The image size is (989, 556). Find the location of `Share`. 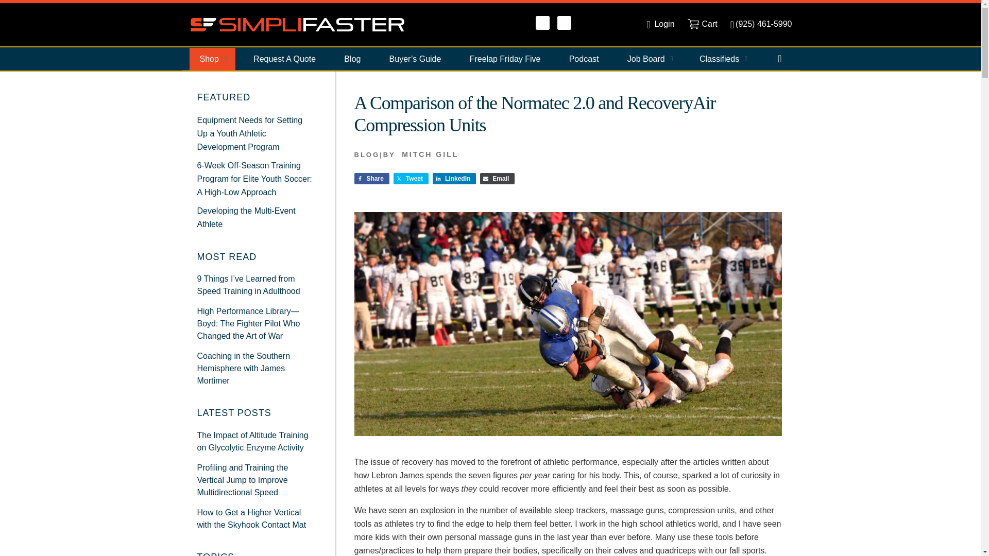

Share is located at coordinates (372, 178).